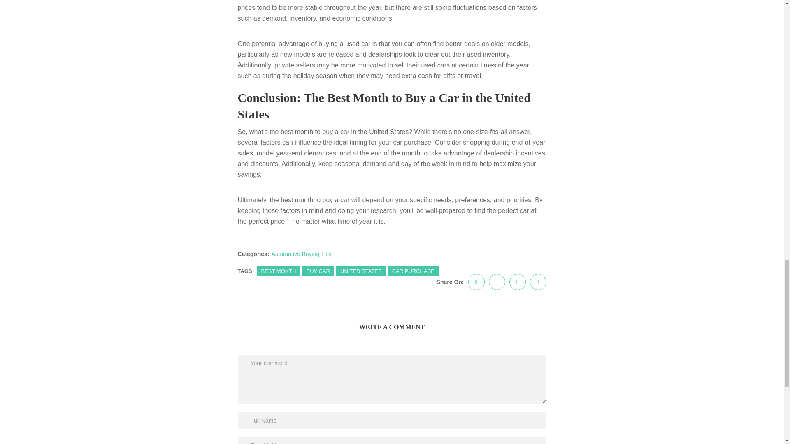 This screenshot has width=790, height=444. What do you see at coordinates (518, 282) in the screenshot?
I see `Share on Linkedin` at bounding box center [518, 282].